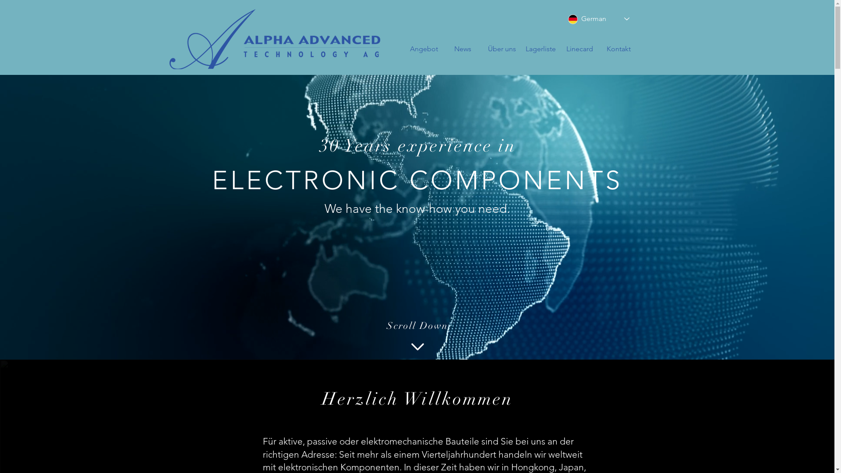 This screenshot has width=841, height=473. I want to click on News, so click(463, 49).